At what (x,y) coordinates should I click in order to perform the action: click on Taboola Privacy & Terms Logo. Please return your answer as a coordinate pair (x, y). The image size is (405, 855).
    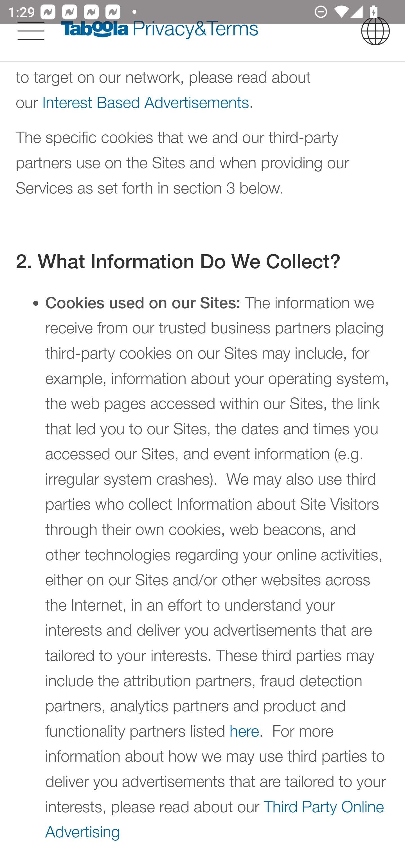
    Looking at the image, I should click on (159, 31).